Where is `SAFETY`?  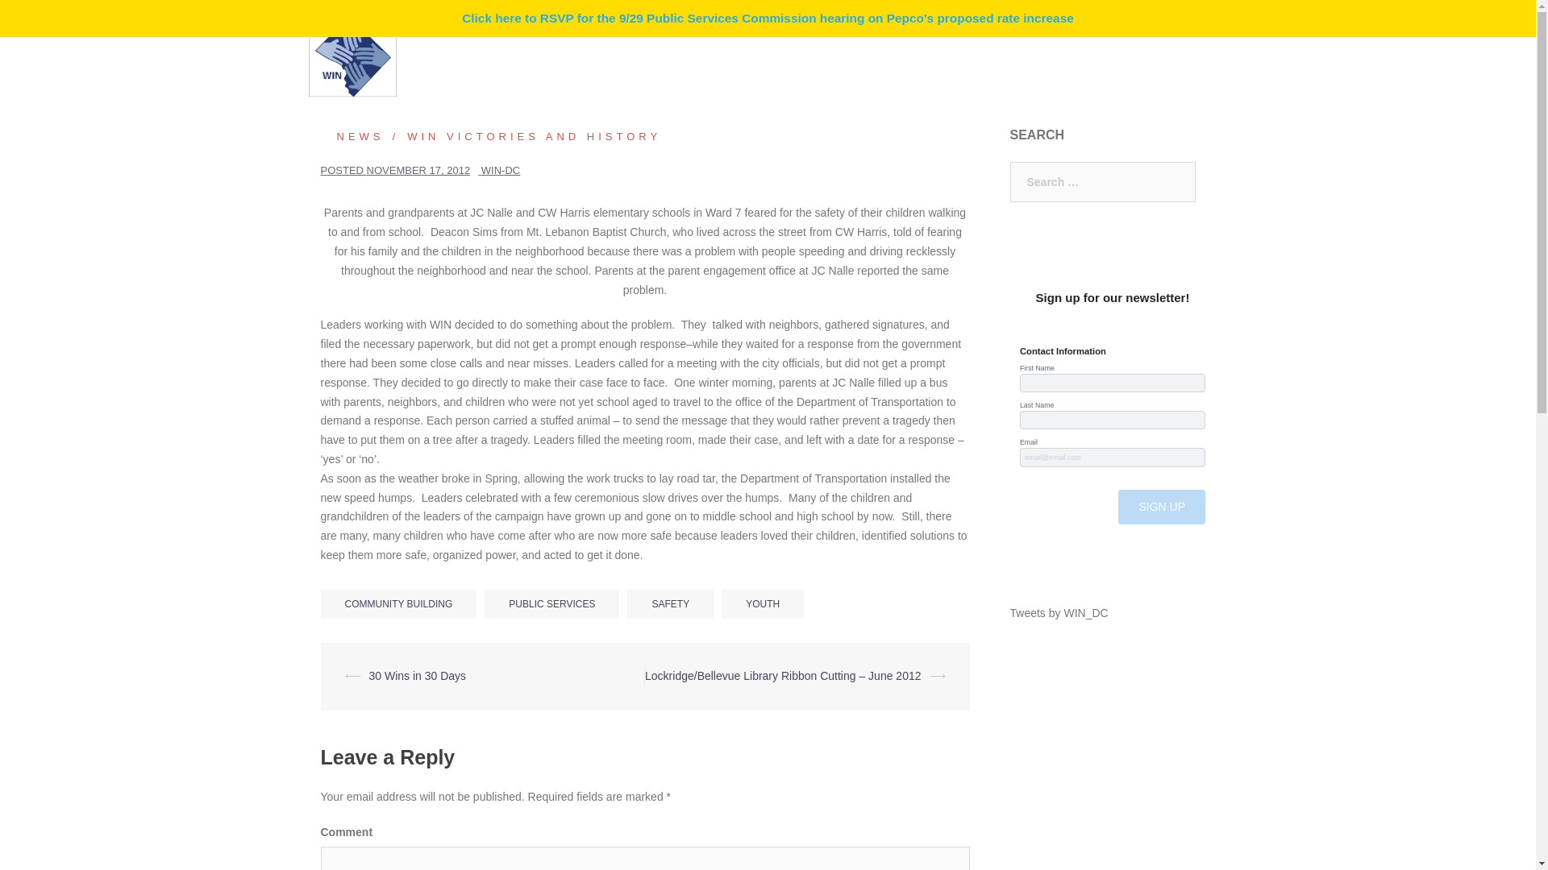 SAFETY is located at coordinates (670, 604).